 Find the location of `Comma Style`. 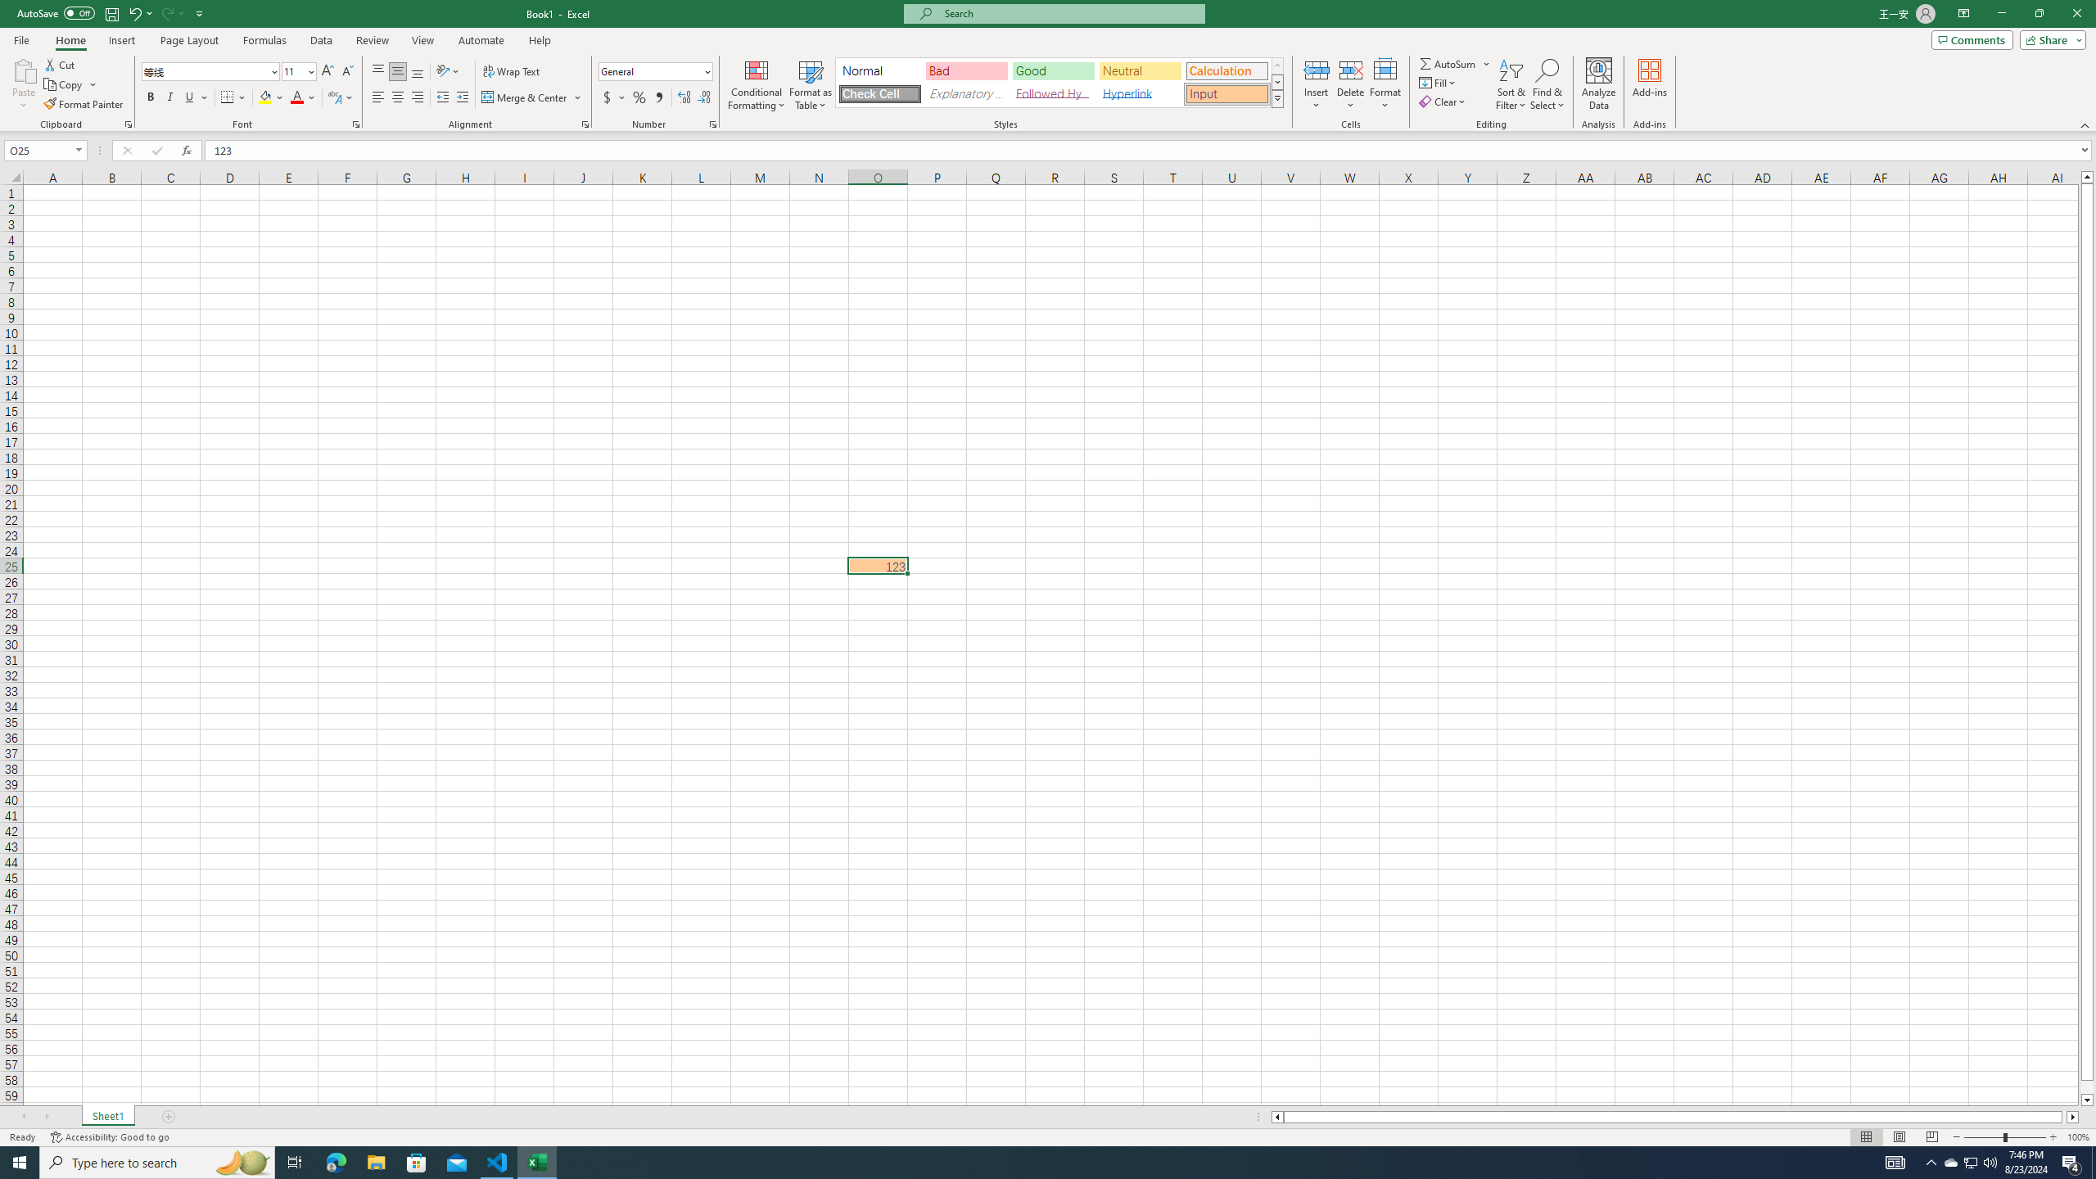

Comma Style is located at coordinates (658, 98).